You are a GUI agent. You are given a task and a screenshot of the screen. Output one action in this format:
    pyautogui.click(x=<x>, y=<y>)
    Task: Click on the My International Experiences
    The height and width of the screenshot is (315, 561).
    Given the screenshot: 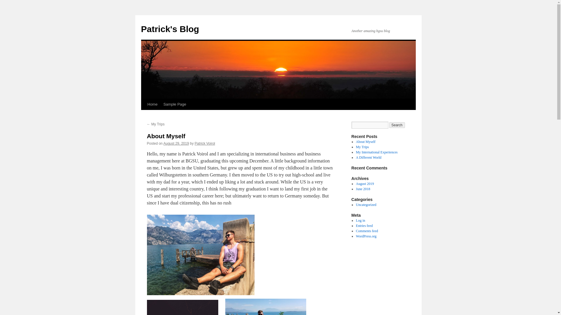 What is the action you would take?
    pyautogui.click(x=377, y=152)
    